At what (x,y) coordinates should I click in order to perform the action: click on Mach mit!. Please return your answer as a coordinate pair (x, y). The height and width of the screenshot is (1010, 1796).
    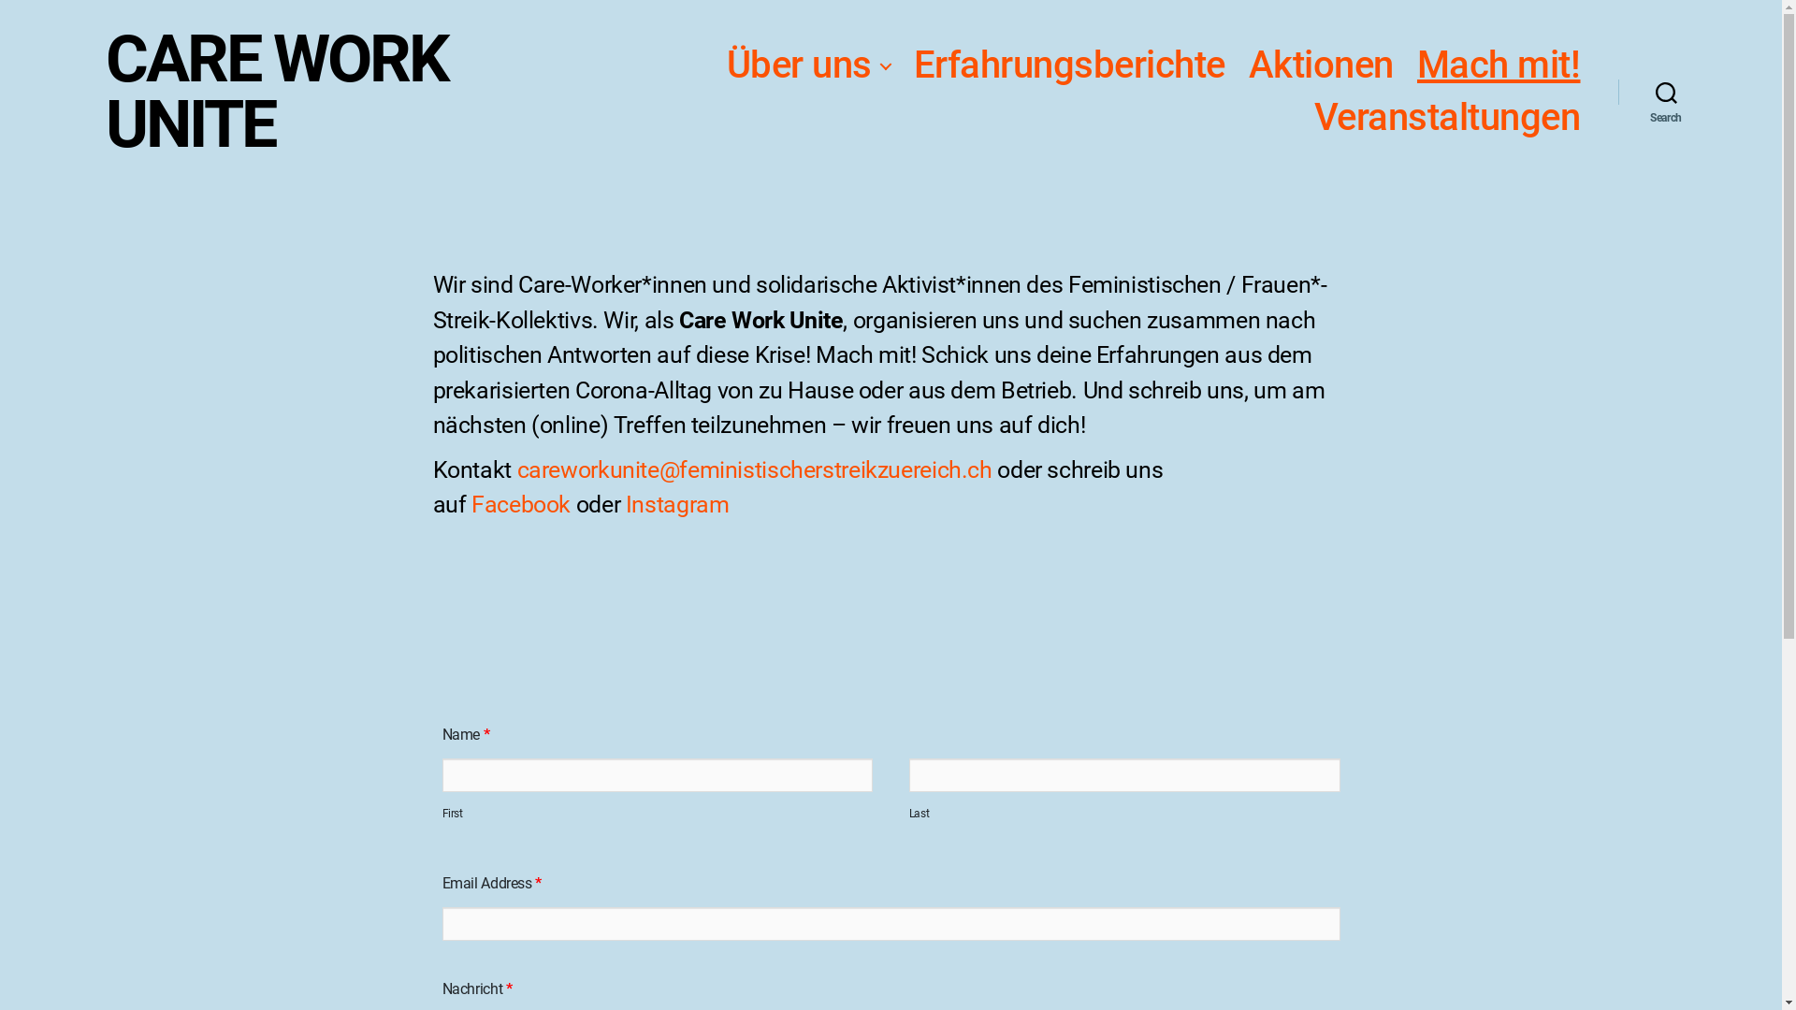
    Looking at the image, I should click on (1499, 65).